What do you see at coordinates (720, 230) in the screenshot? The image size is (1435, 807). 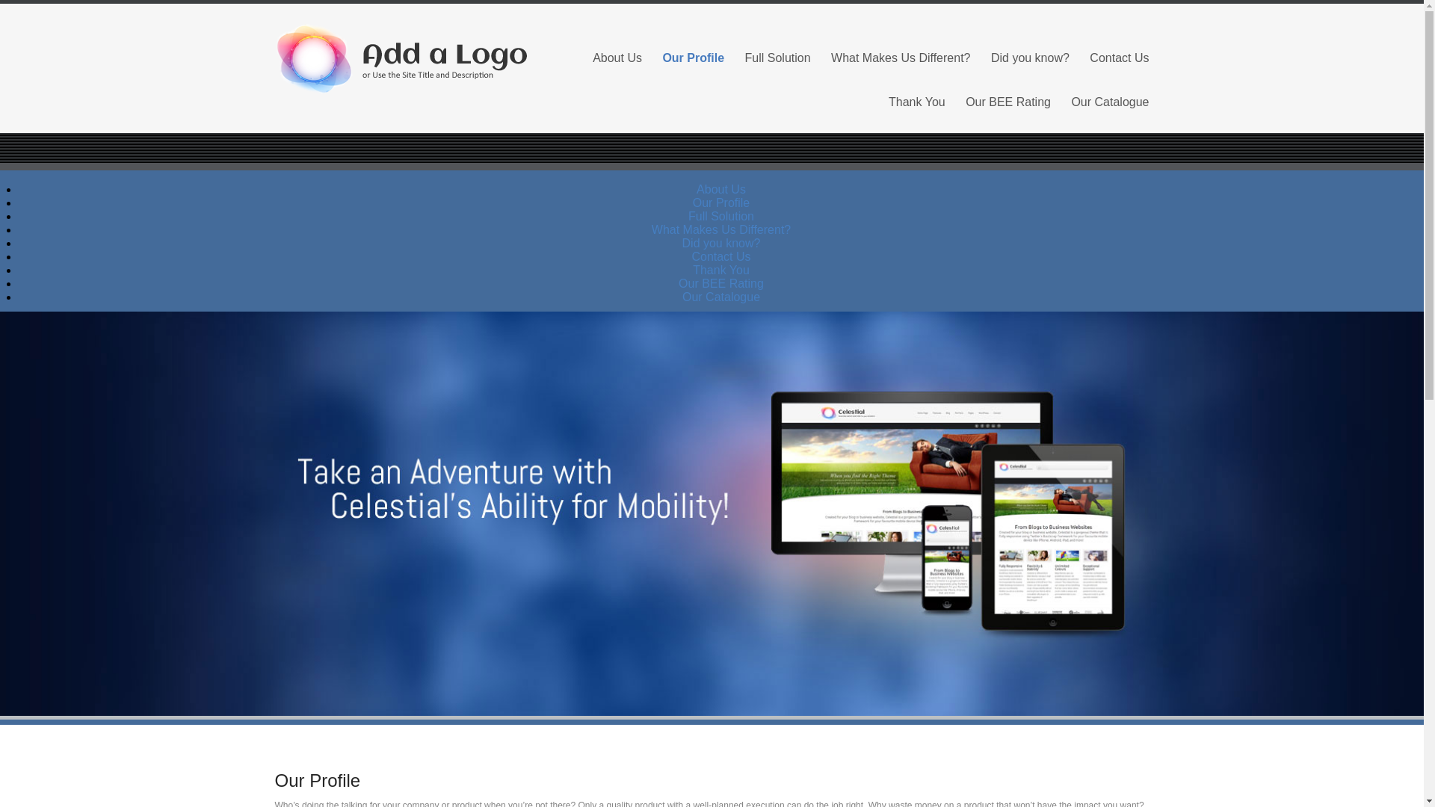 I see `What Makes Us Different?` at bounding box center [720, 230].